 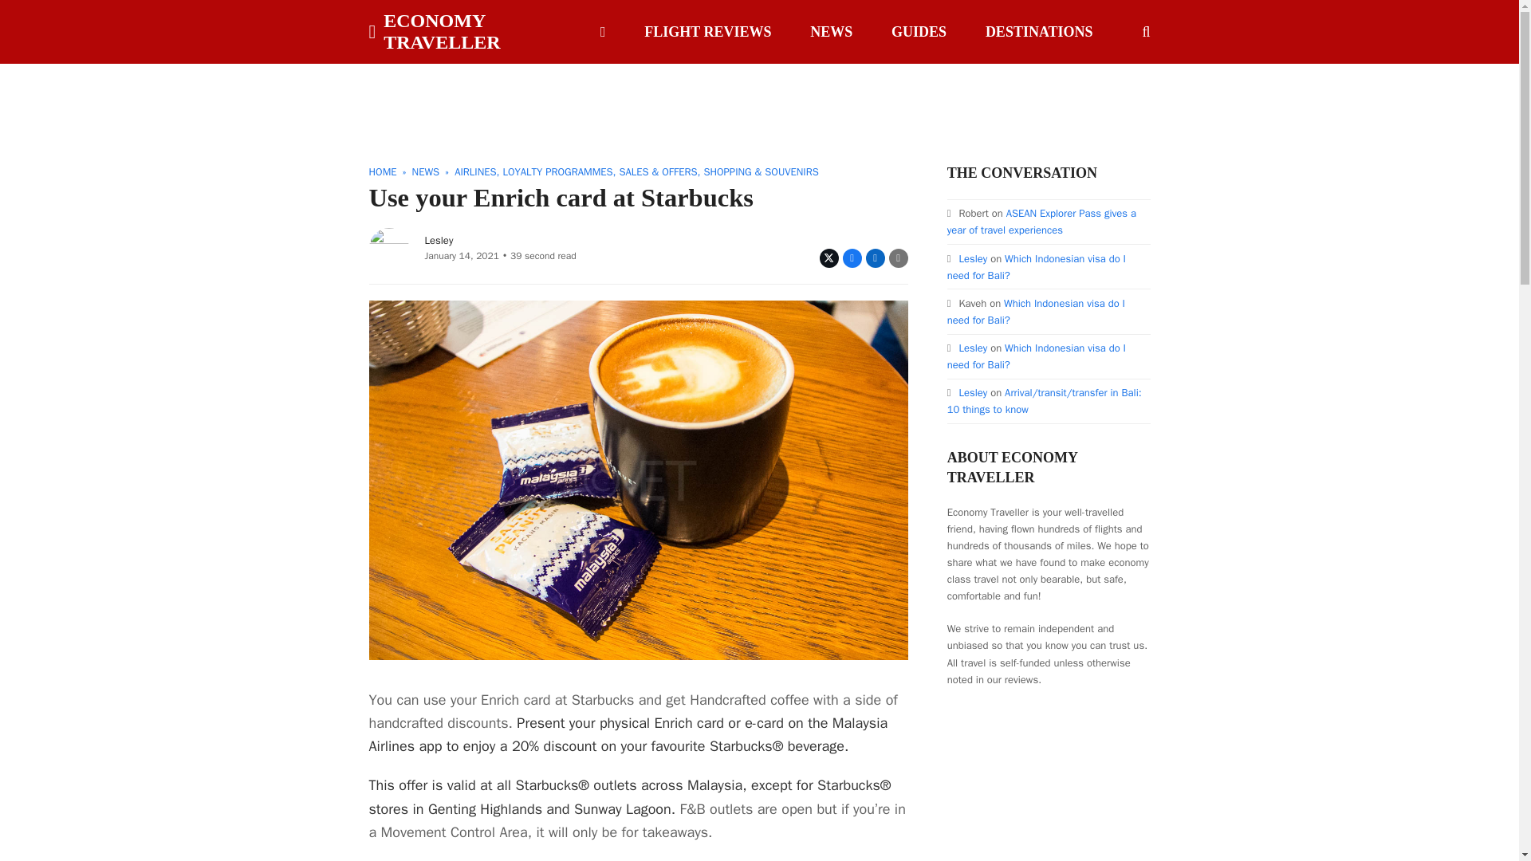 I want to click on Share via Email, so click(x=898, y=258).